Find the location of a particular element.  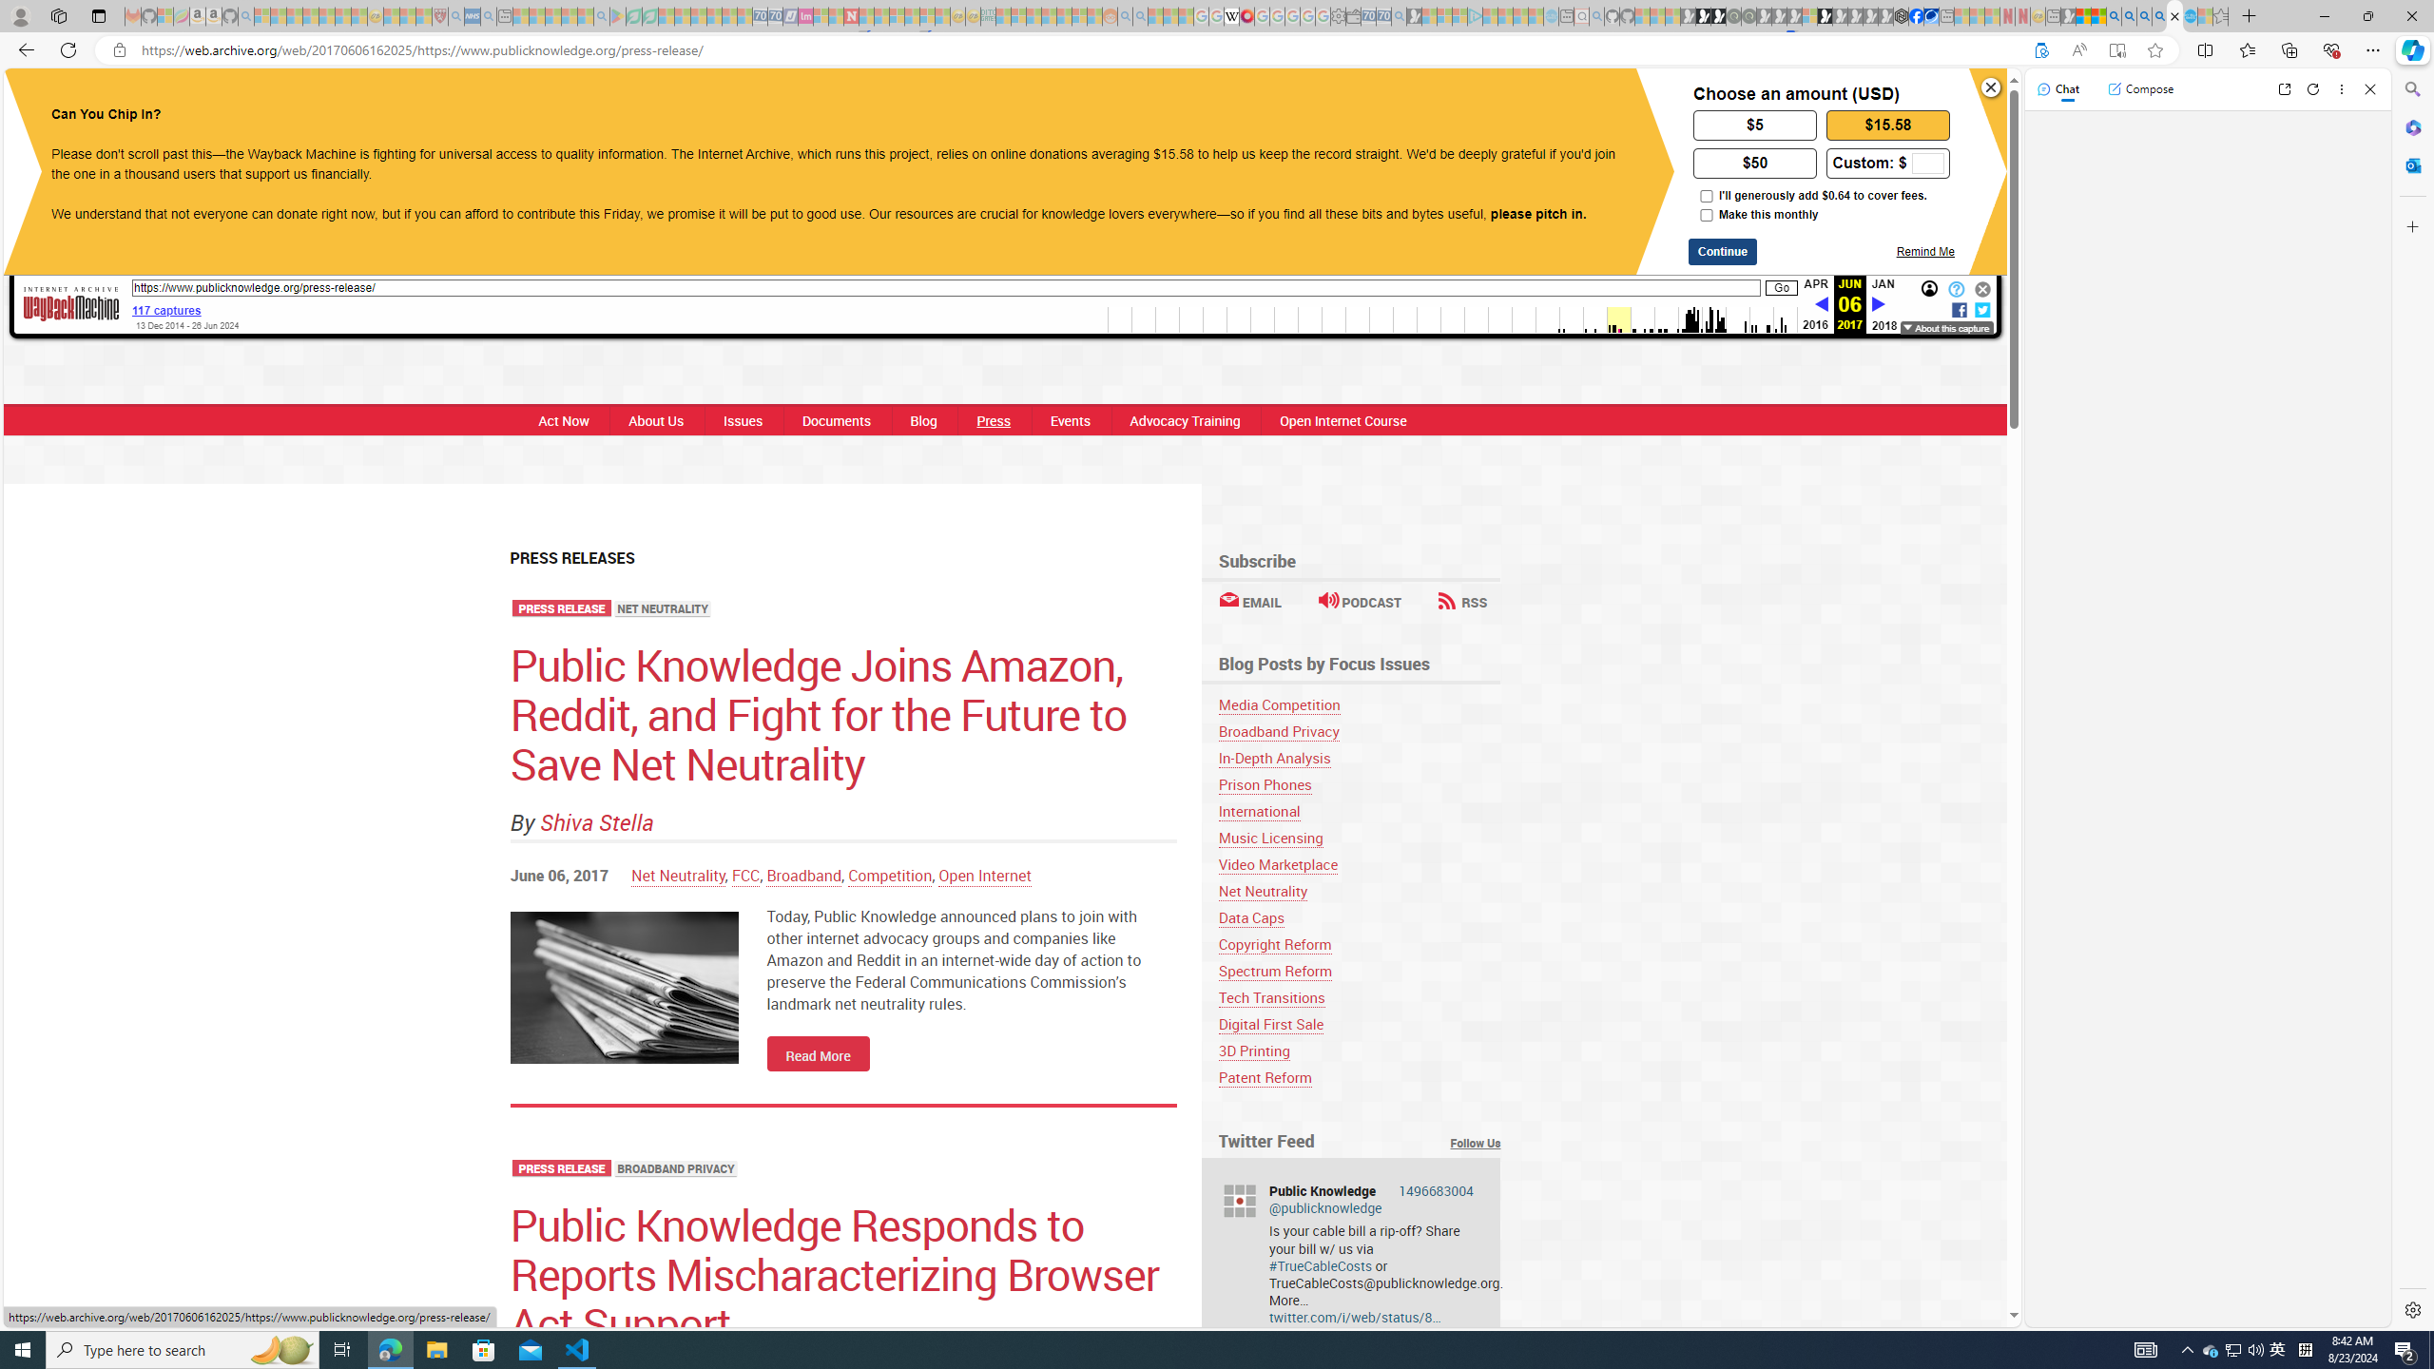

Copyright Reform is located at coordinates (1274, 944).